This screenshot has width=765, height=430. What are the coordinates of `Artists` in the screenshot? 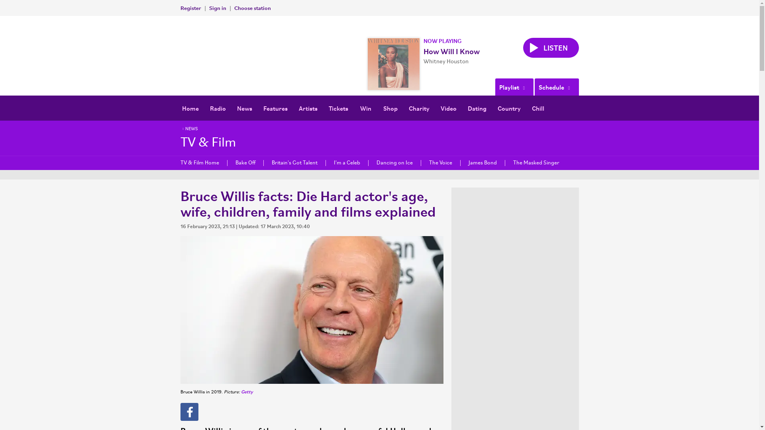 It's located at (308, 108).